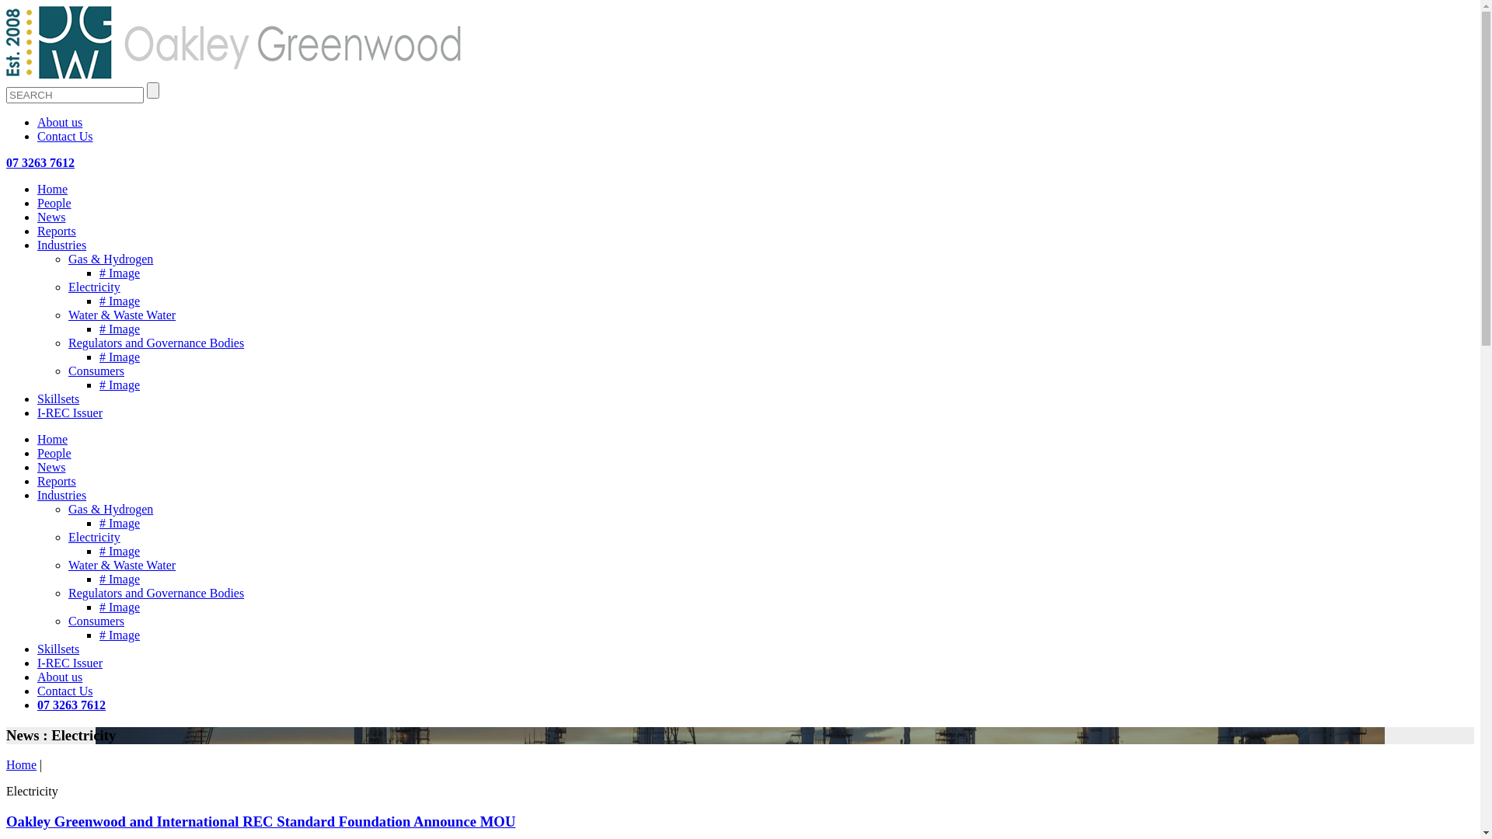 This screenshot has width=1492, height=839. I want to click on # Image, so click(120, 385).